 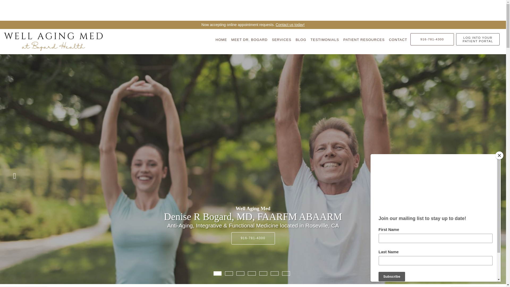 I want to click on PATIENT RESOURCES, so click(x=364, y=40).